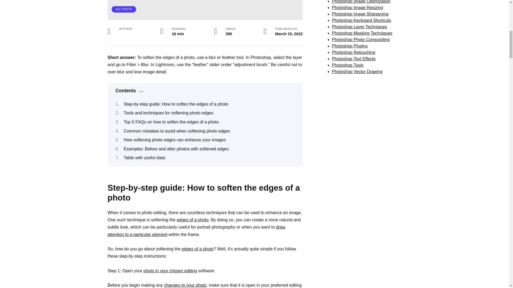 This screenshot has height=288, width=513. What do you see at coordinates (176, 149) in the screenshot?
I see `Examples: Before and after photos with softened edges` at bounding box center [176, 149].